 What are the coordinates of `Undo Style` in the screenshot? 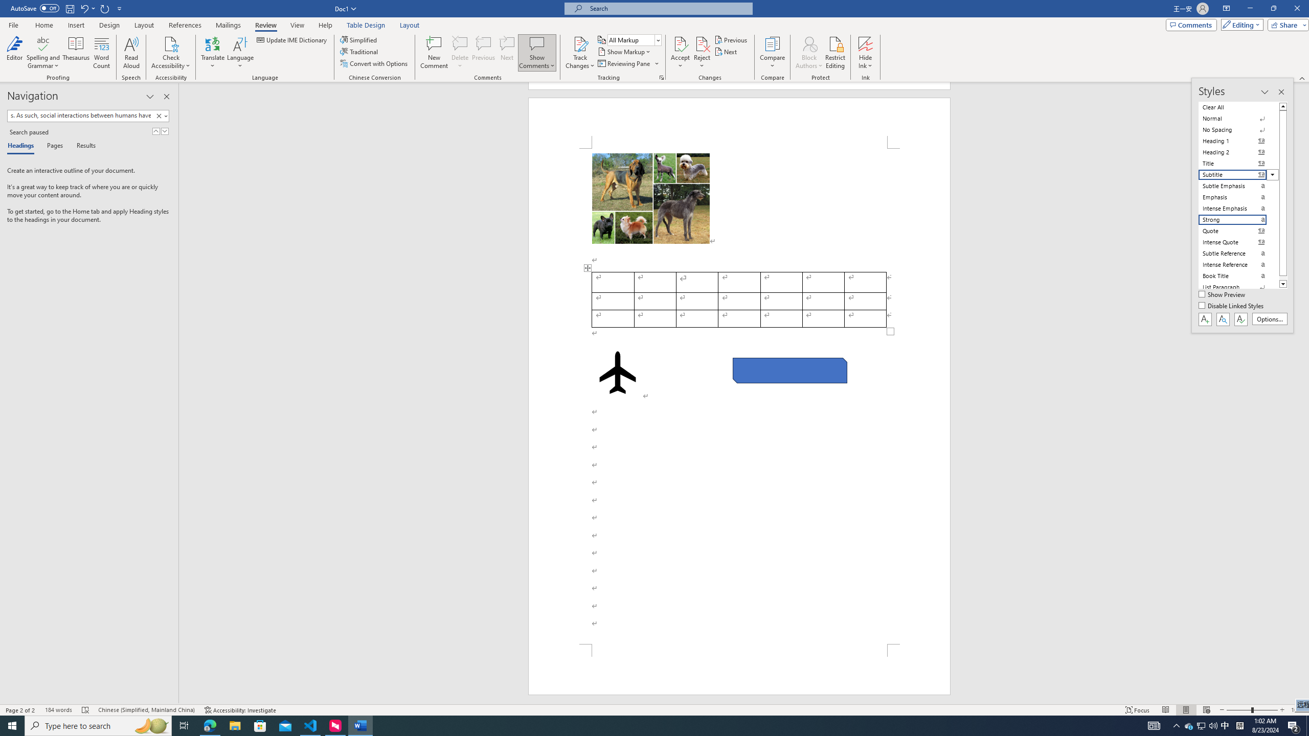 It's located at (84, 8).